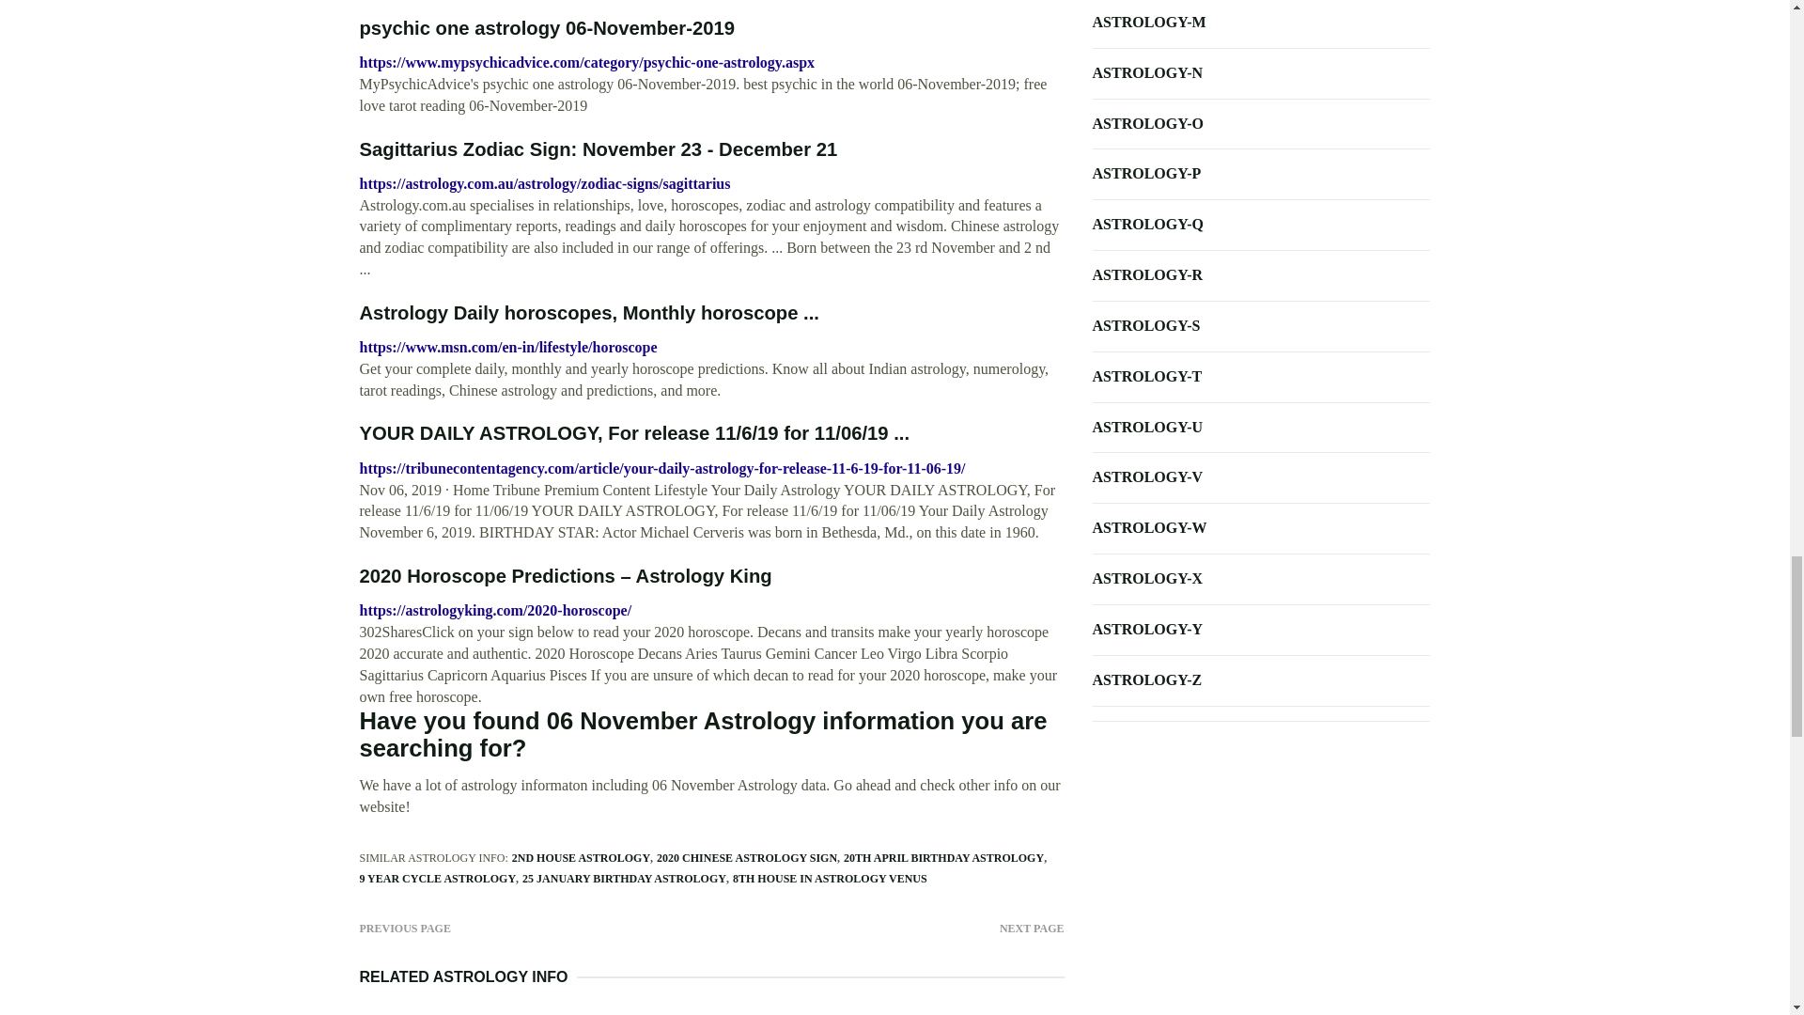  What do you see at coordinates (943, 858) in the screenshot?
I see `20TH APRIL BIRTHDAY ASTROLOGY` at bounding box center [943, 858].